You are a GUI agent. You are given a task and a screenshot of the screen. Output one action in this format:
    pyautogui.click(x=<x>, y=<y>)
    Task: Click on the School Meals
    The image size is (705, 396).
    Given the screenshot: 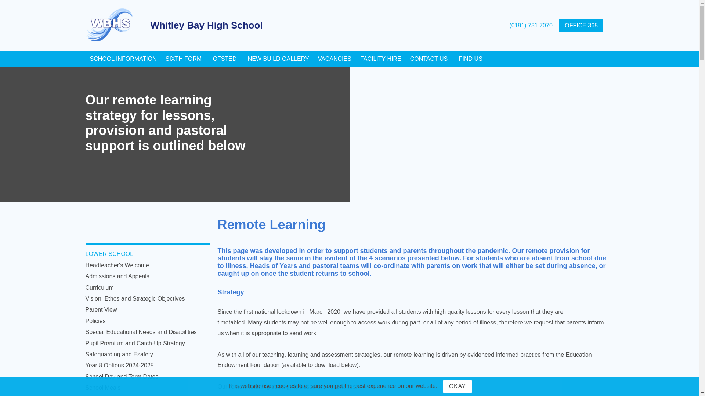 What is the action you would take?
    pyautogui.click(x=103, y=387)
    